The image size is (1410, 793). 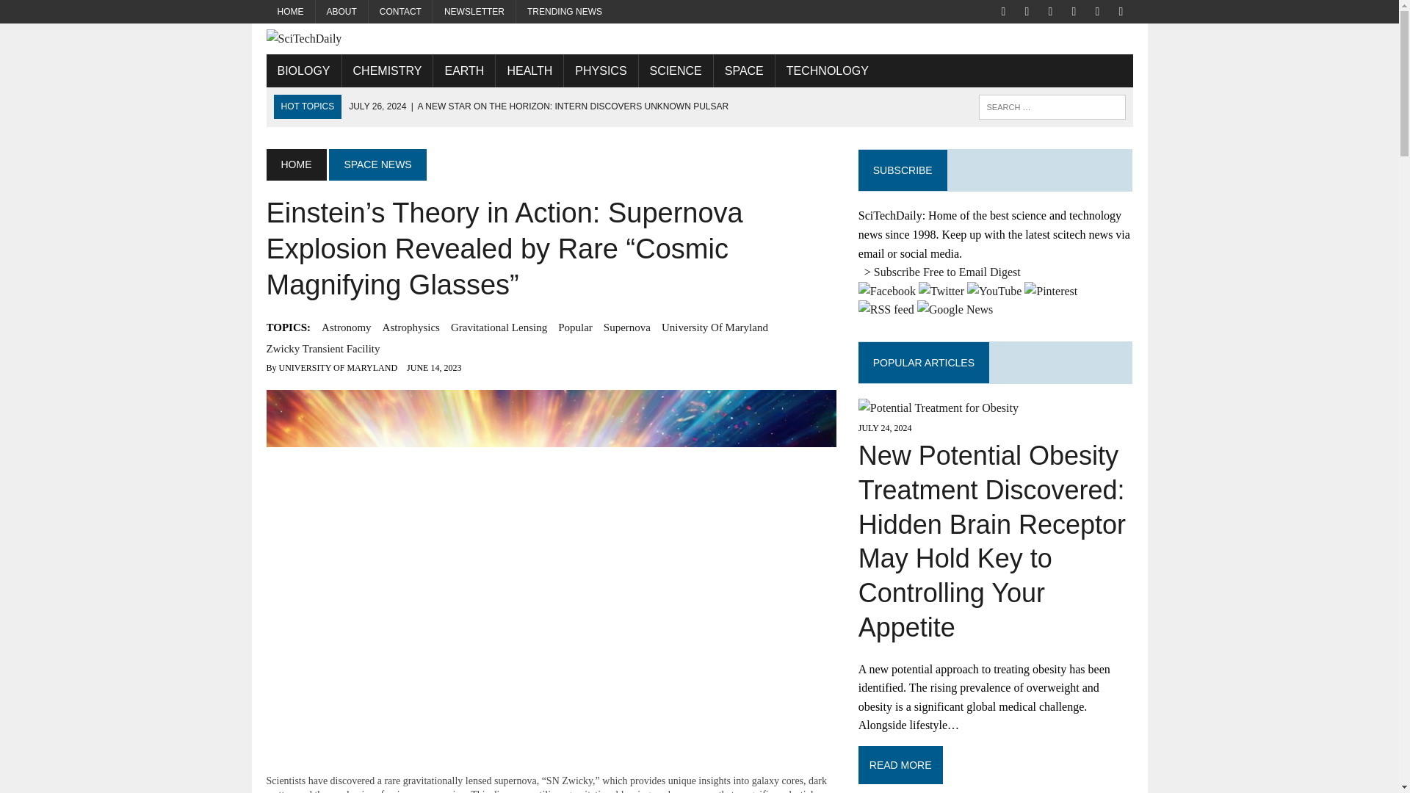 I want to click on Astrophysics, so click(x=411, y=327).